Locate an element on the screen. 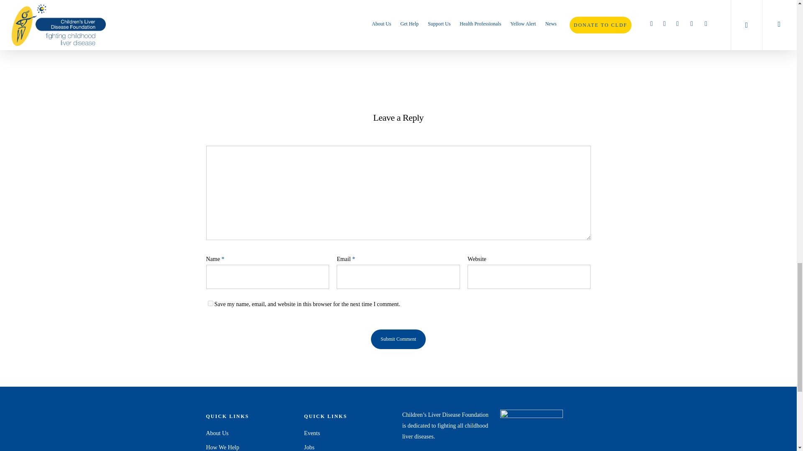  yes is located at coordinates (210, 303).